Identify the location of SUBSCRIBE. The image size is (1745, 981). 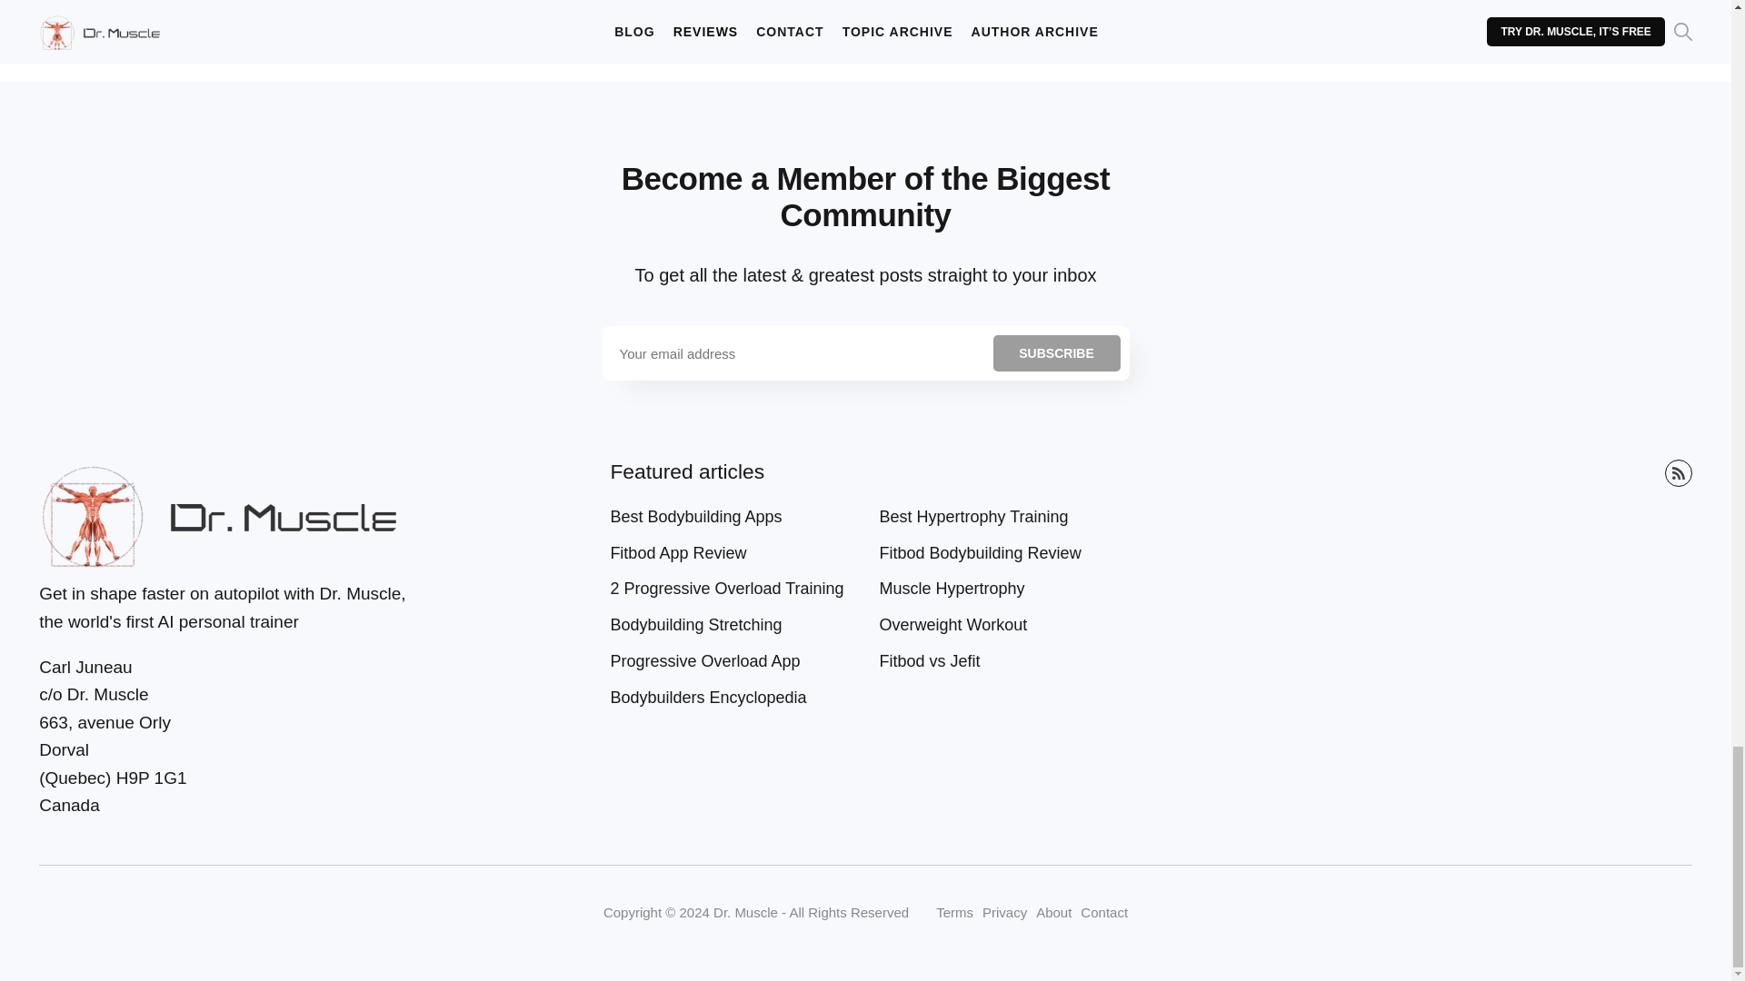
(1056, 353).